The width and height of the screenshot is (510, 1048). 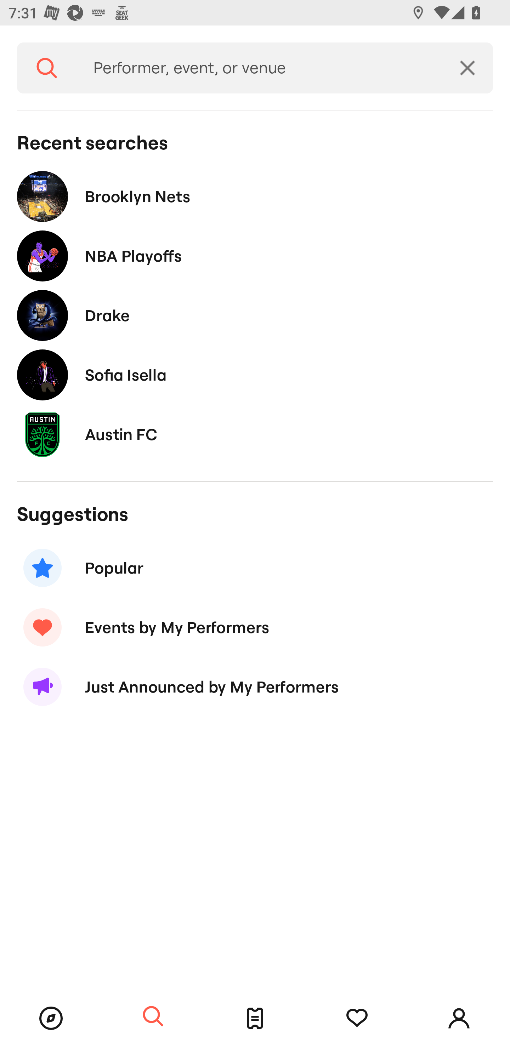 I want to click on Clear, so click(x=467, y=68).